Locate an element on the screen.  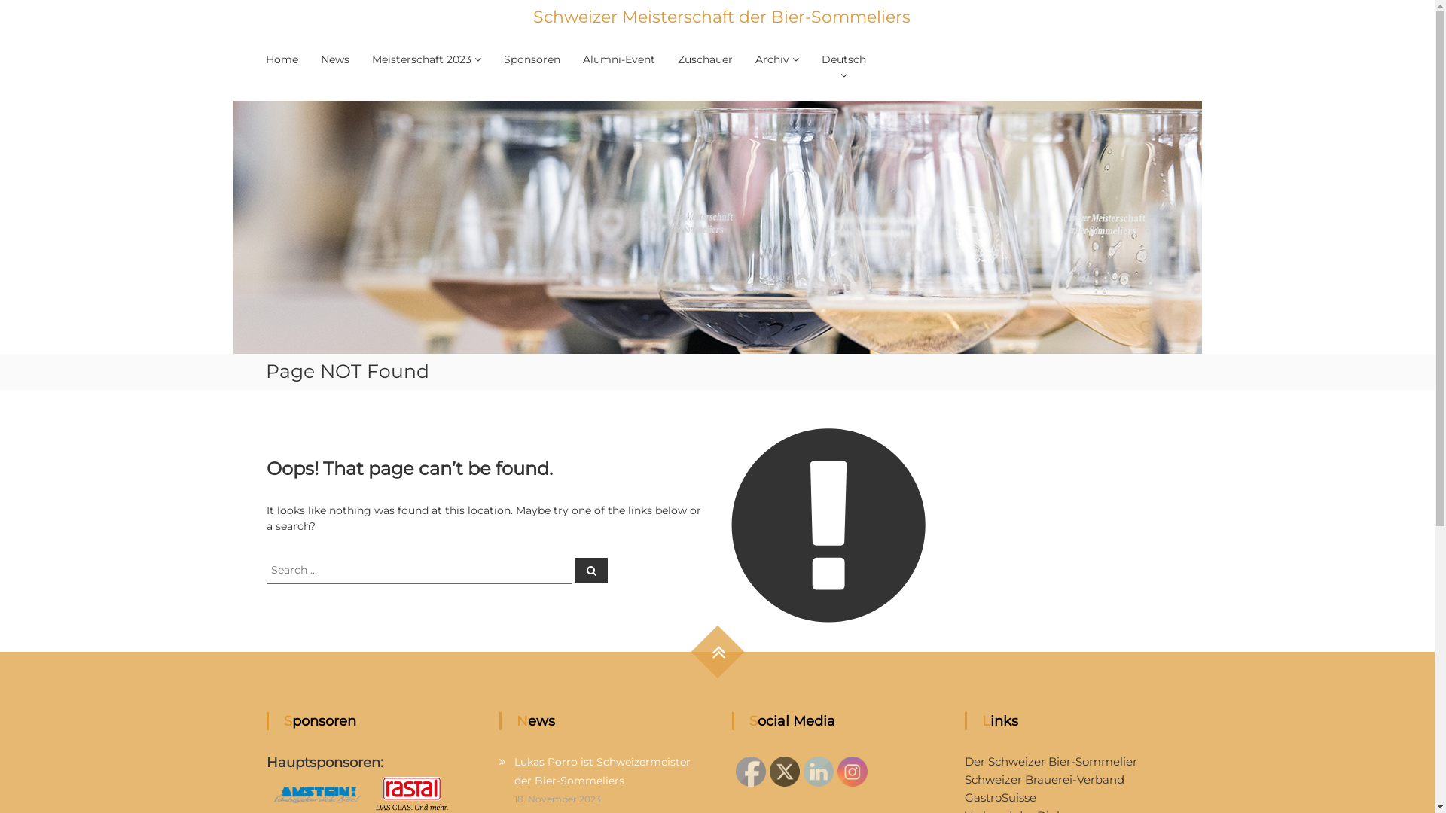
Lukas Porro ist Schweizermeister der Bier-Sommeliers is located at coordinates (602, 771).